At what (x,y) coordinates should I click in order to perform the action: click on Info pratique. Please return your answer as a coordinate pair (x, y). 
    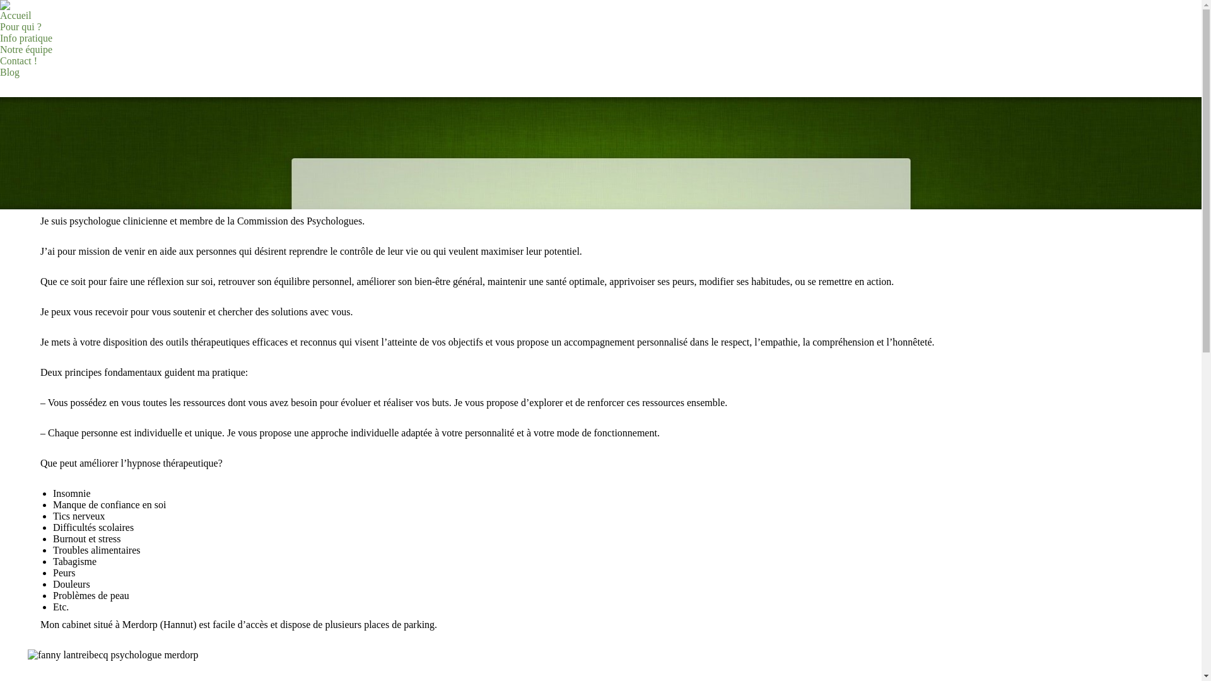
    Looking at the image, I should click on (26, 38).